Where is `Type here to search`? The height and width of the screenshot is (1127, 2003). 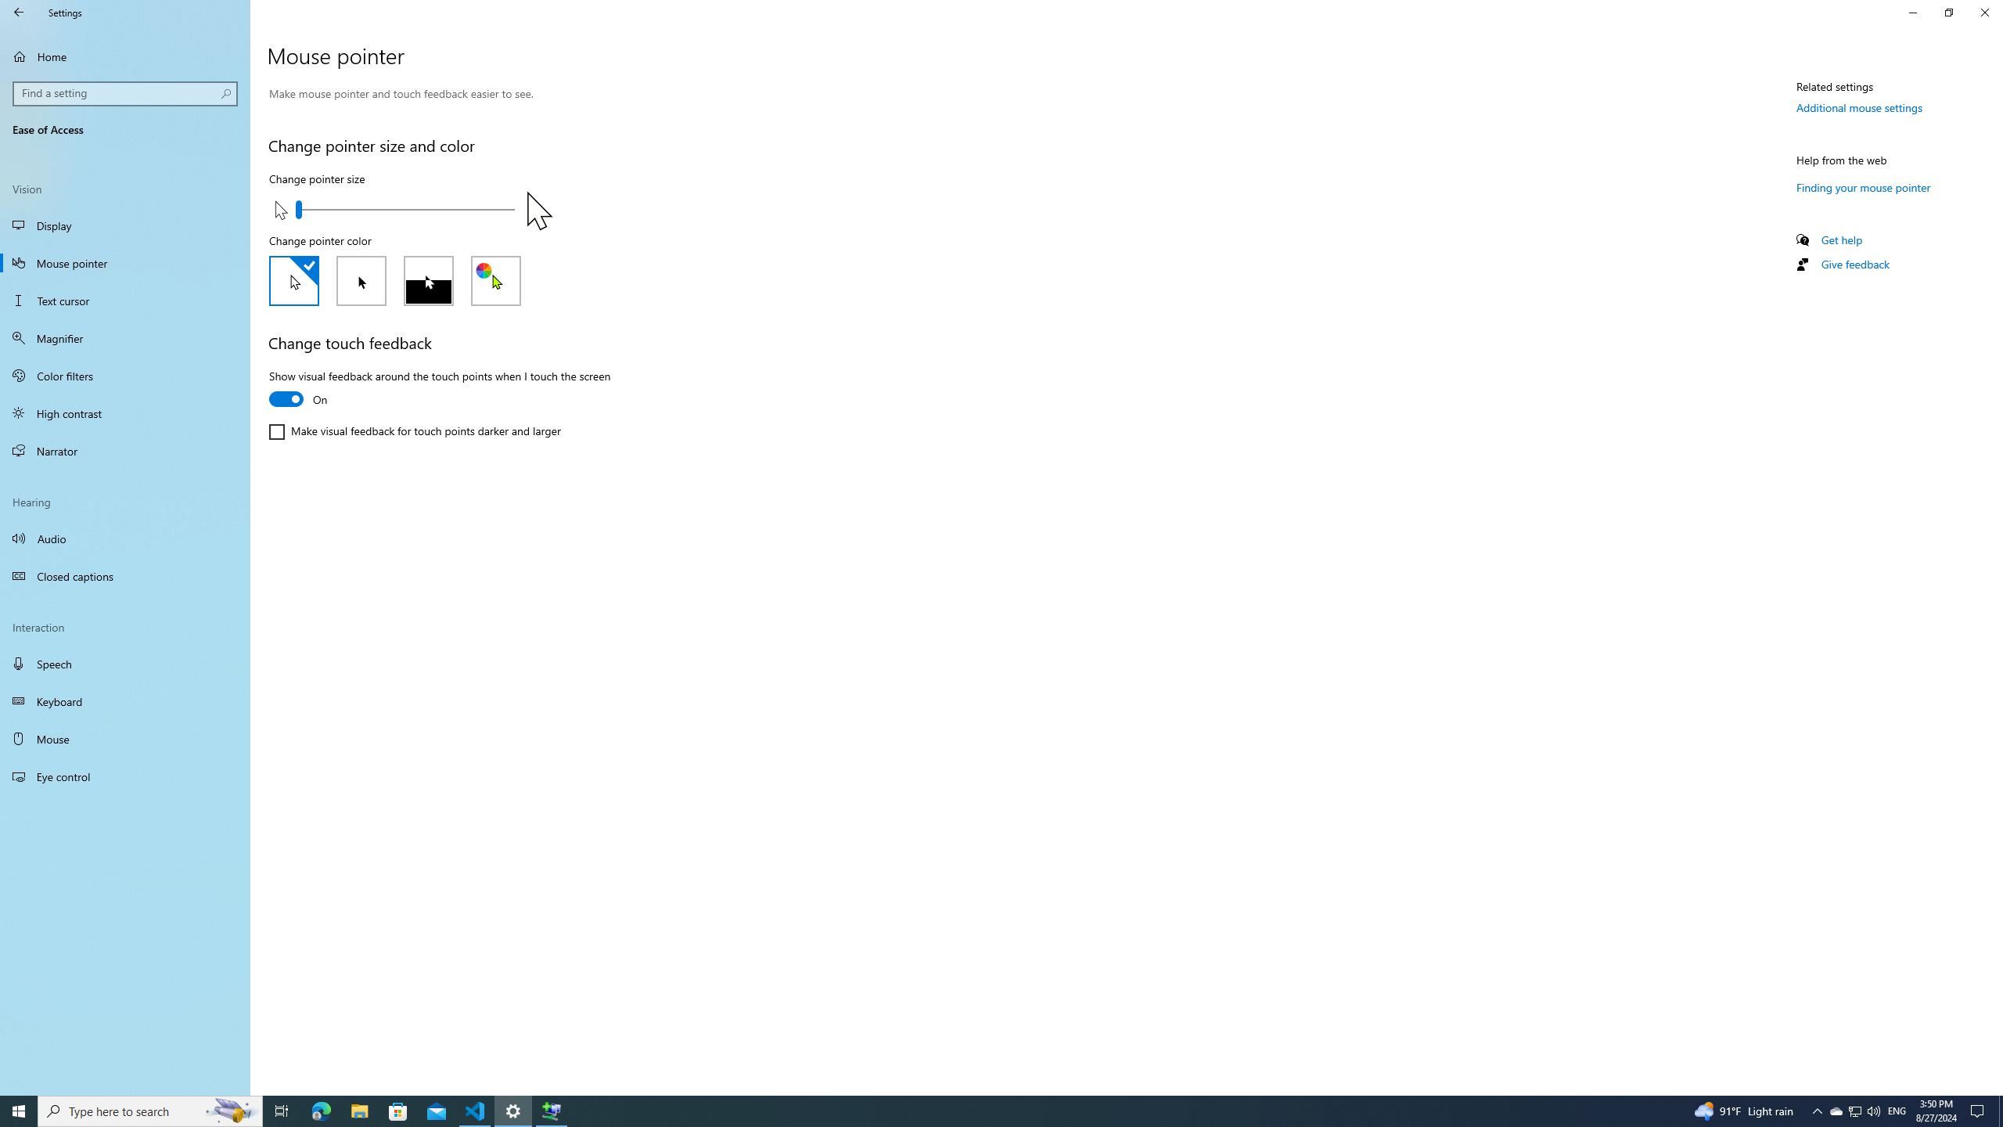
Type here to search is located at coordinates (150, 1111).